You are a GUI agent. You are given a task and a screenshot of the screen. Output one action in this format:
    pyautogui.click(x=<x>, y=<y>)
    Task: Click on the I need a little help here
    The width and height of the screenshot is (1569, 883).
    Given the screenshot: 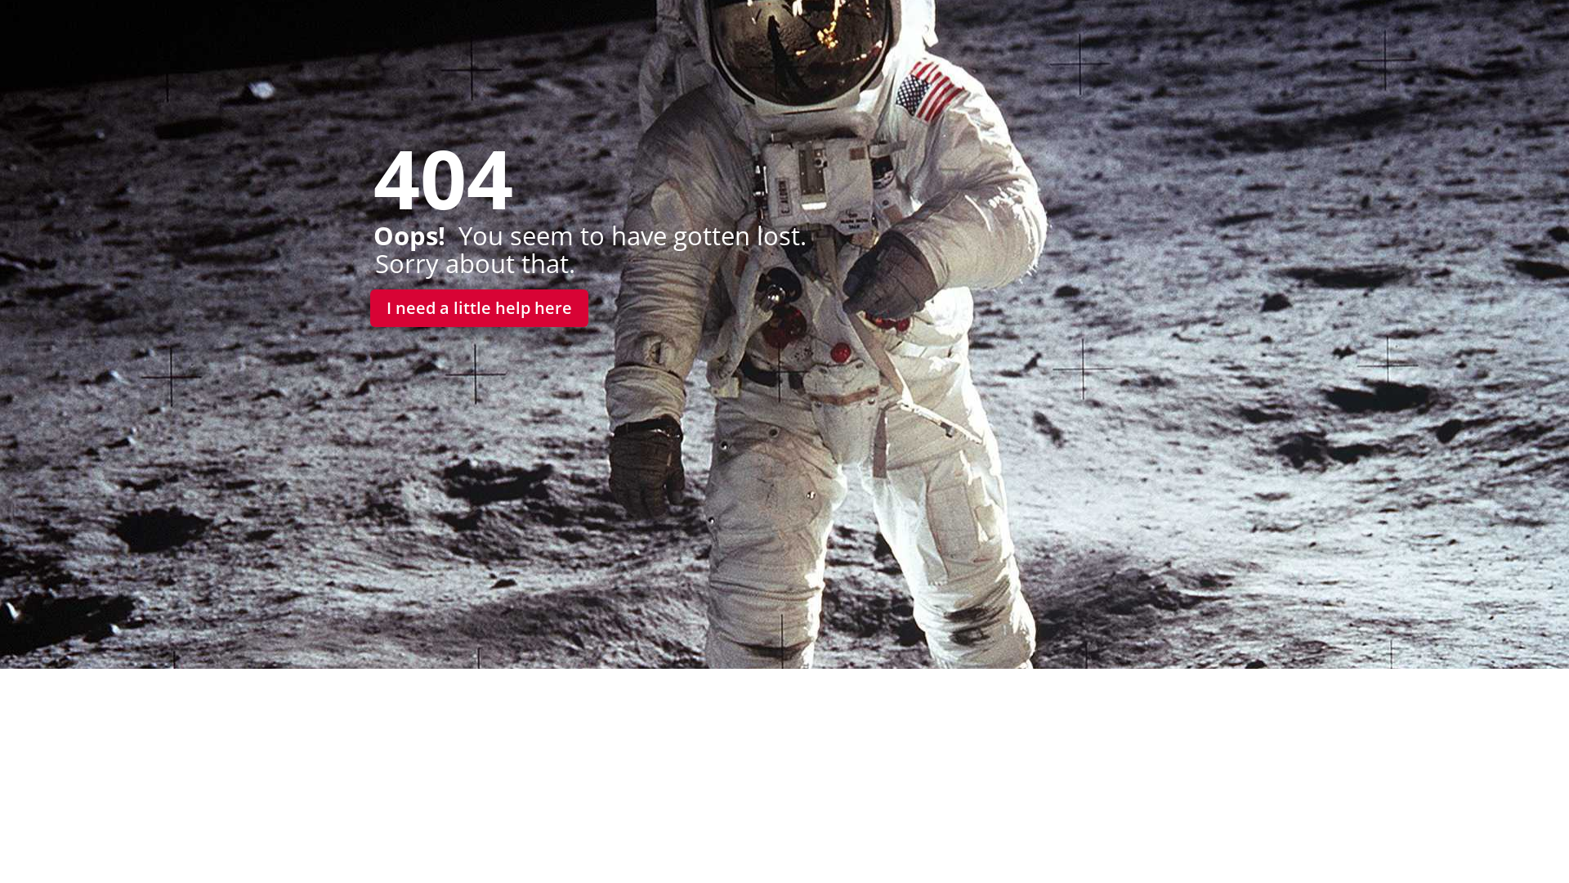 What is the action you would take?
    pyautogui.click(x=479, y=308)
    